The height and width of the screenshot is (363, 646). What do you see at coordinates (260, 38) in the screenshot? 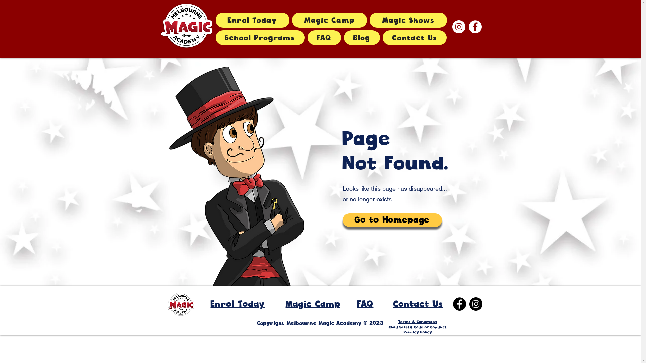
I see `School Programs` at bounding box center [260, 38].